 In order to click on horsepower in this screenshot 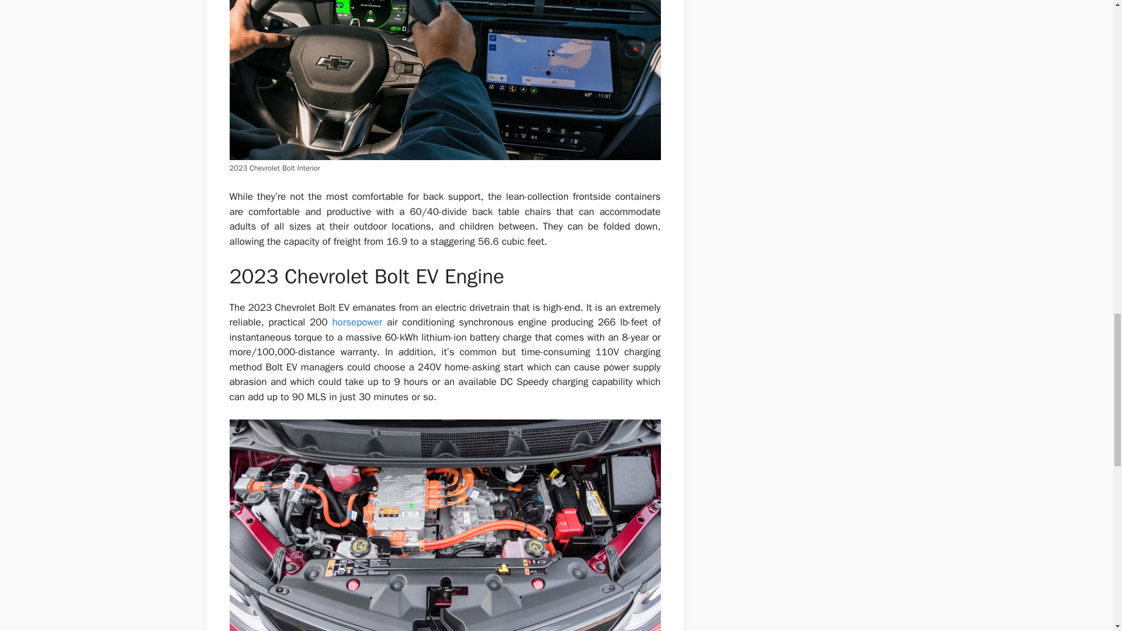, I will do `click(357, 322)`.